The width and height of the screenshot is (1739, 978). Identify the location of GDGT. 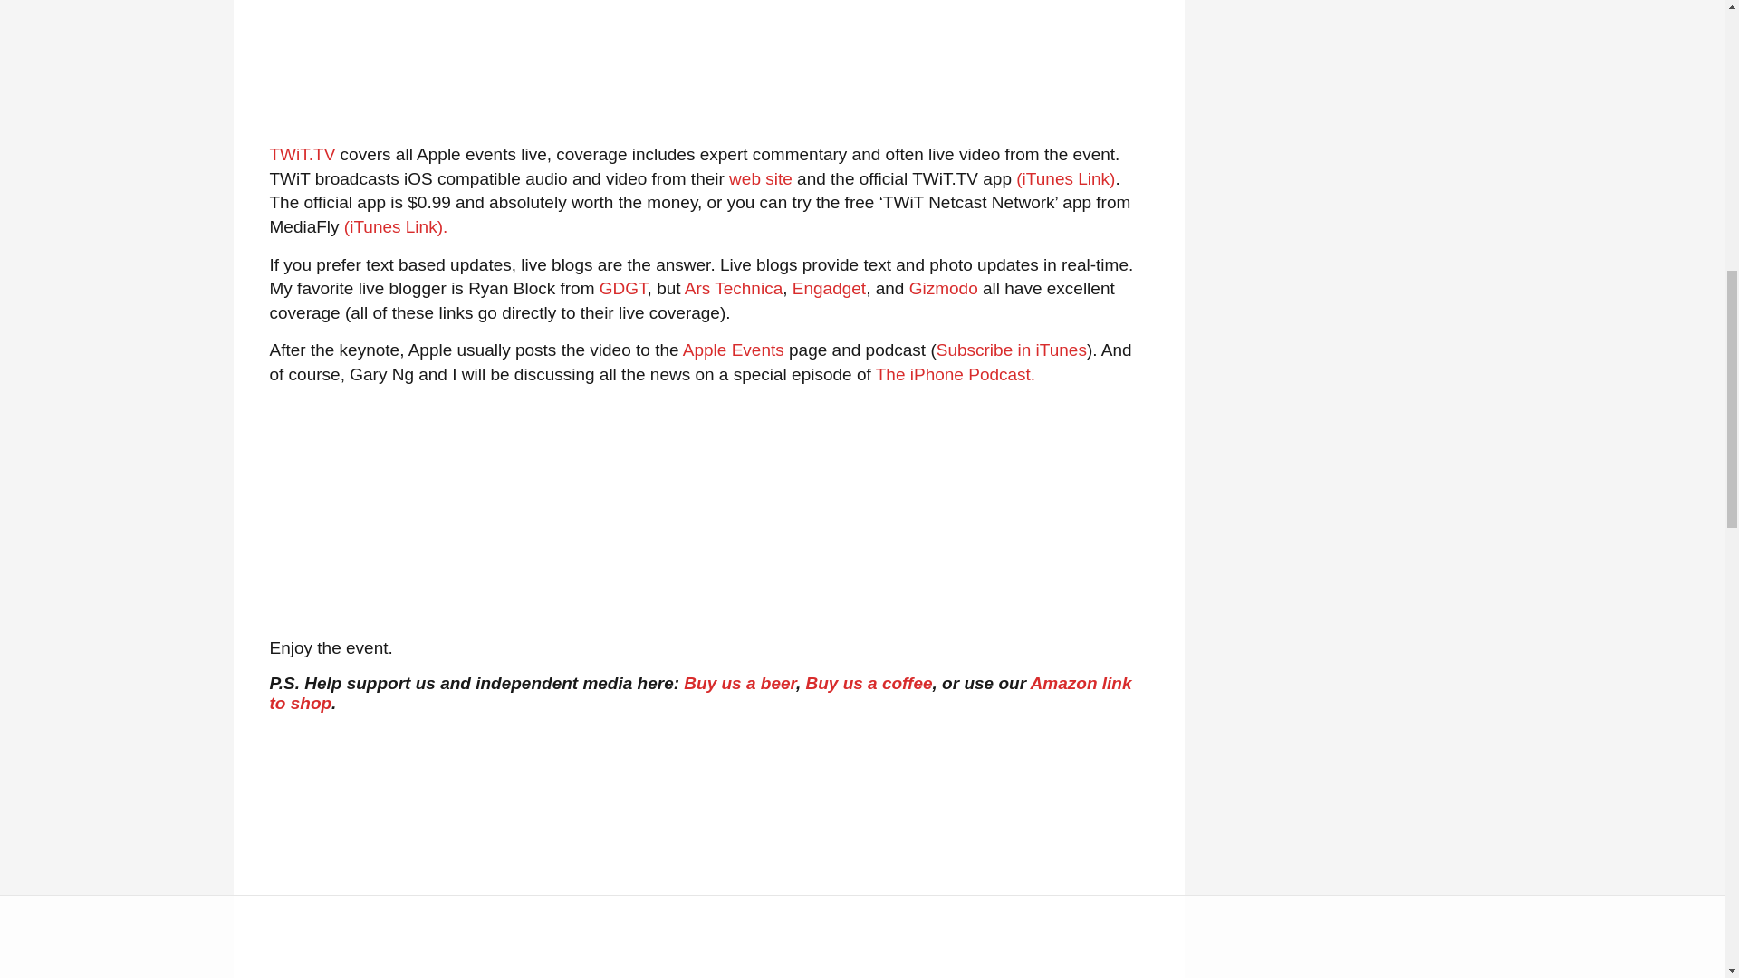
(623, 288).